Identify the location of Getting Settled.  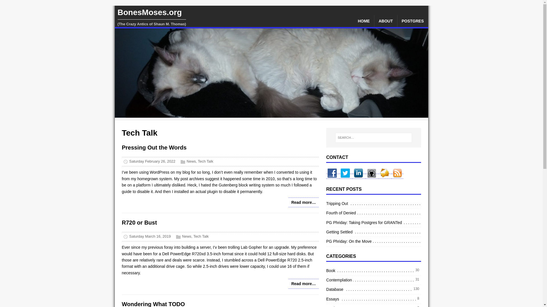
(340, 232).